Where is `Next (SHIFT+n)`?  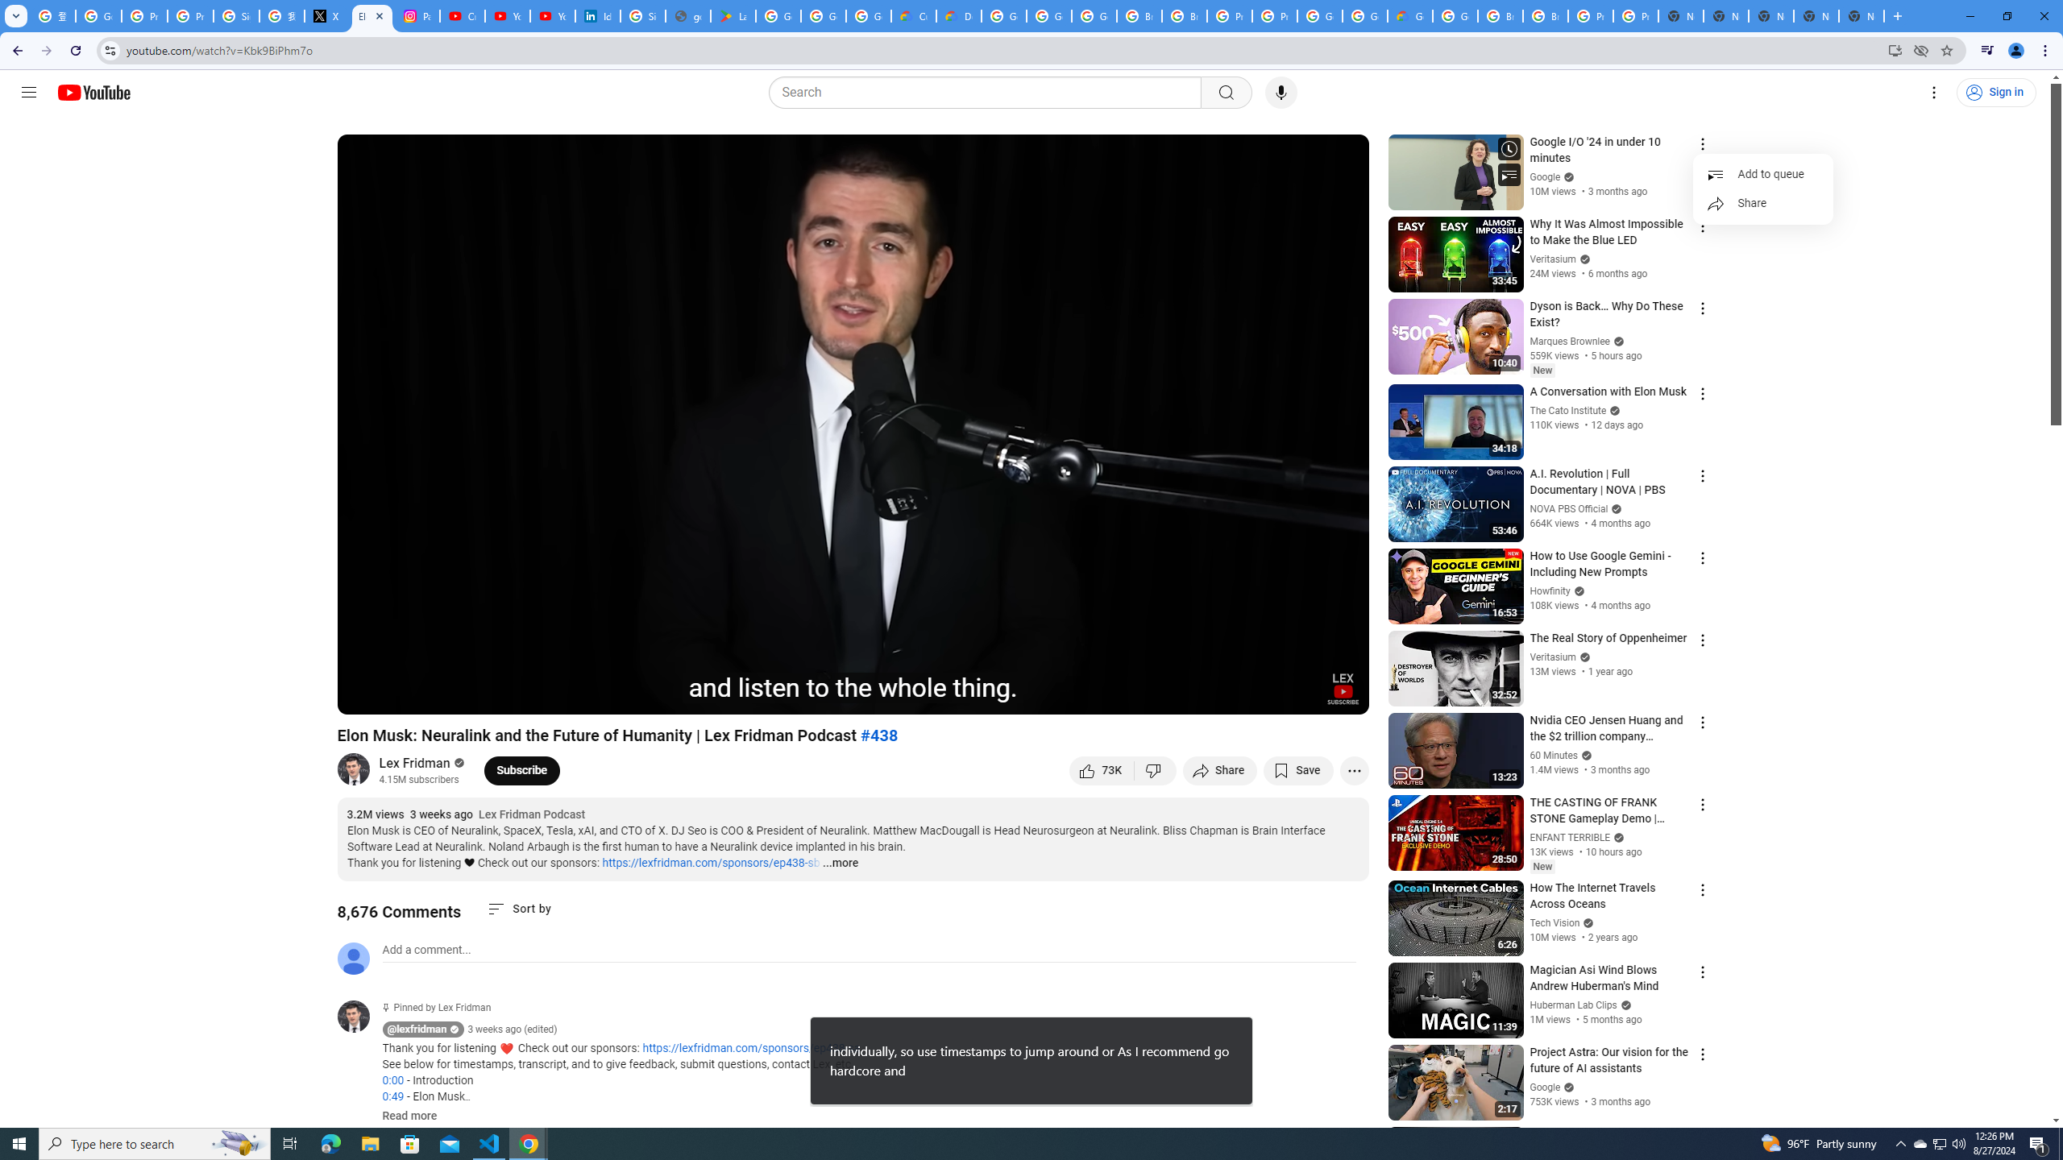
Next (SHIFT+n) is located at coordinates (403, 695).